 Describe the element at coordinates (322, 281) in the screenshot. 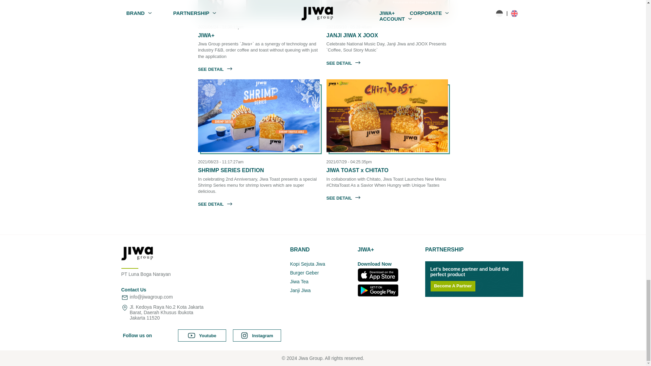

I see `Jiwa Tea` at that location.